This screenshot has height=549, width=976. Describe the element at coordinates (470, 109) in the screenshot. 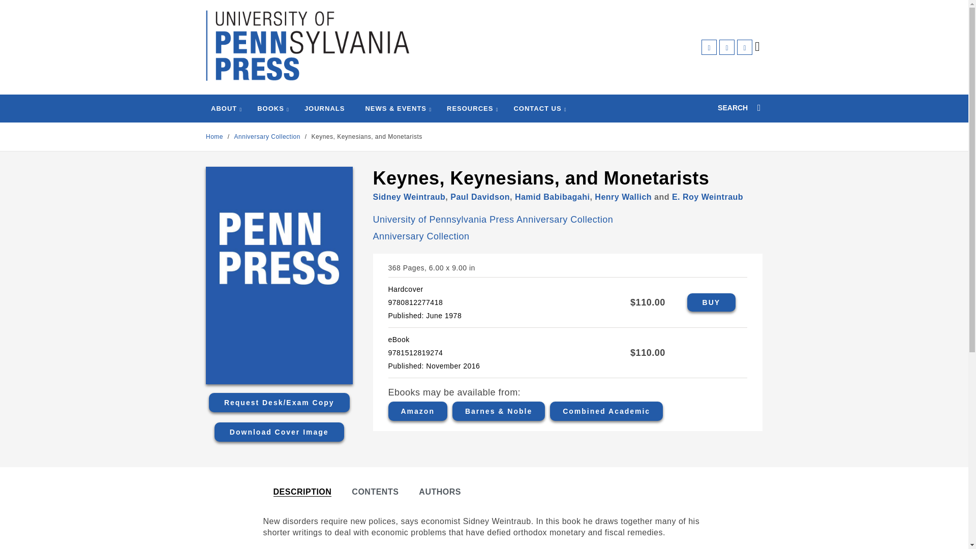

I see `RESOURCES` at that location.